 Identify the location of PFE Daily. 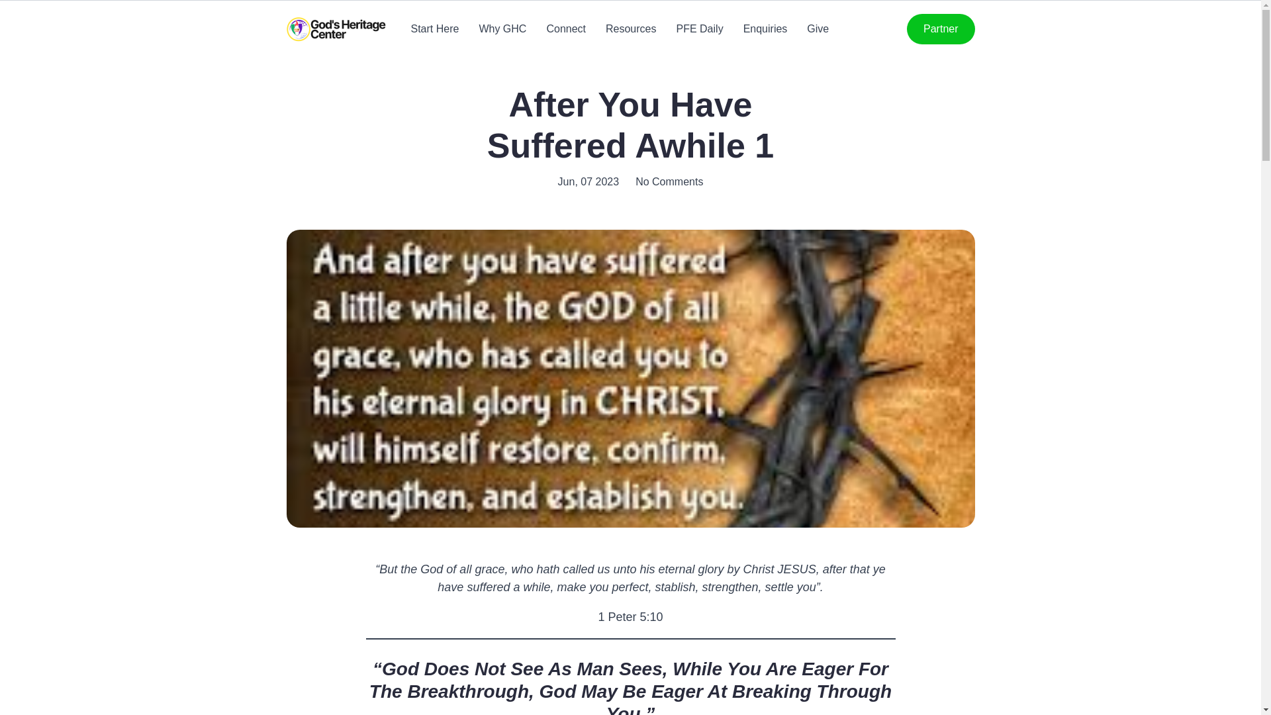
(699, 28).